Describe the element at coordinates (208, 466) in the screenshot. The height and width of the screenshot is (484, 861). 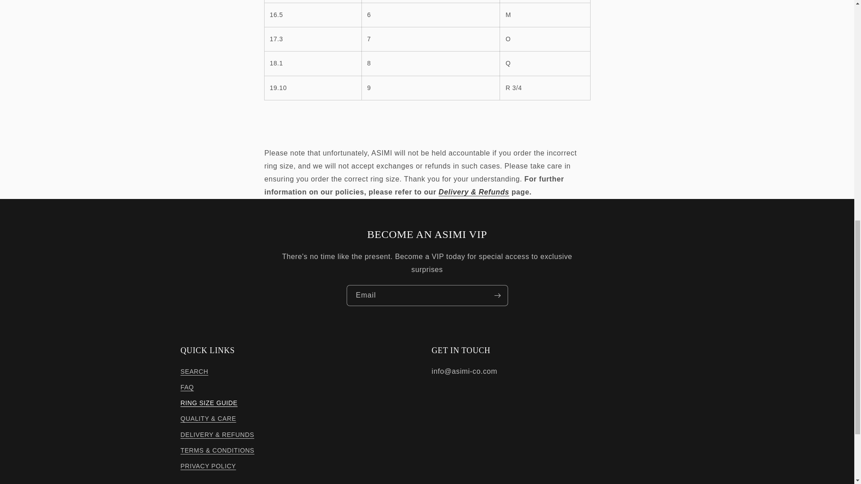
I see `PRIVACY POLICY` at that location.